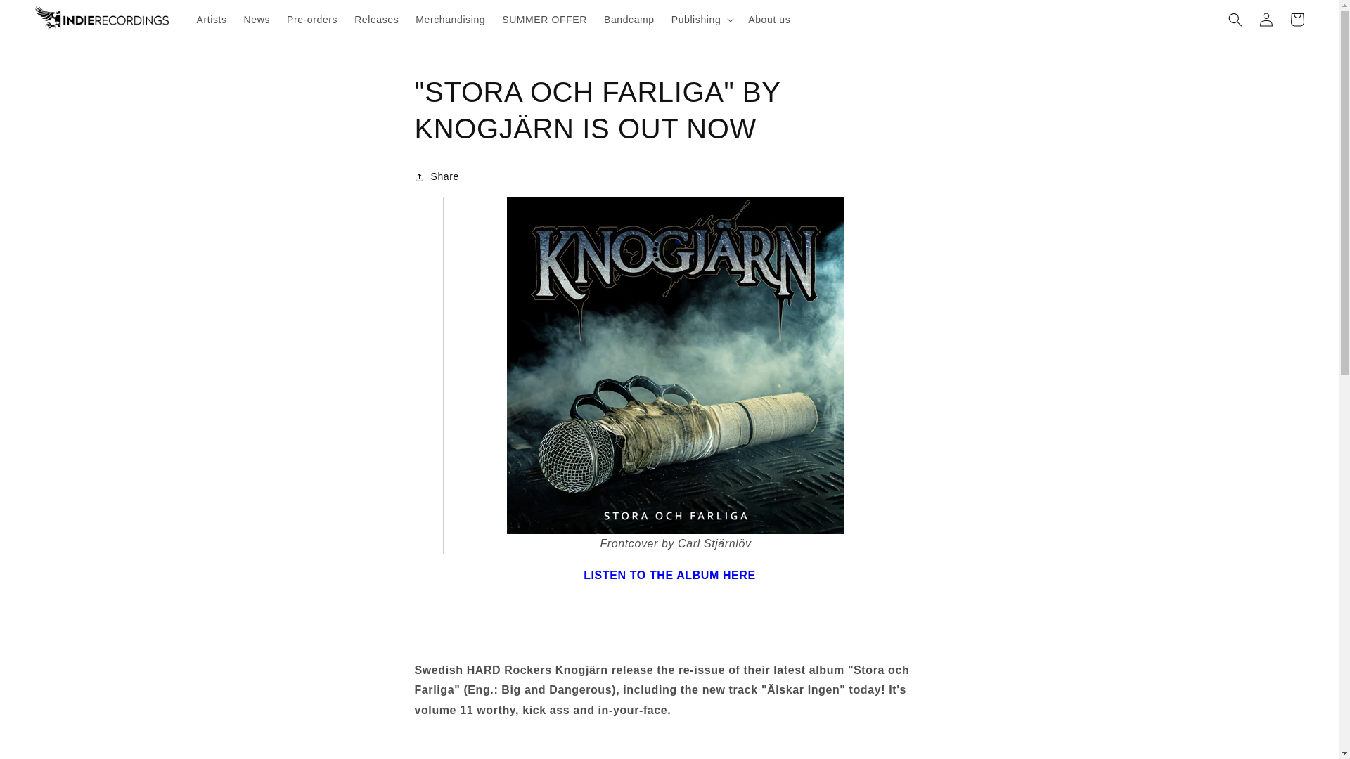 The image size is (1350, 759). Describe the element at coordinates (1266, 20) in the screenshot. I see `Log in` at that location.